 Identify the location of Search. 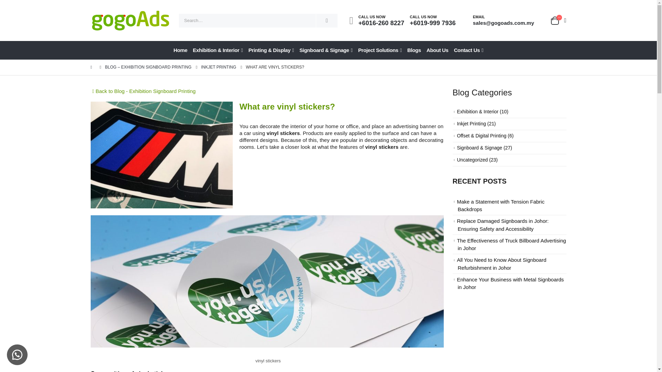
(327, 20).